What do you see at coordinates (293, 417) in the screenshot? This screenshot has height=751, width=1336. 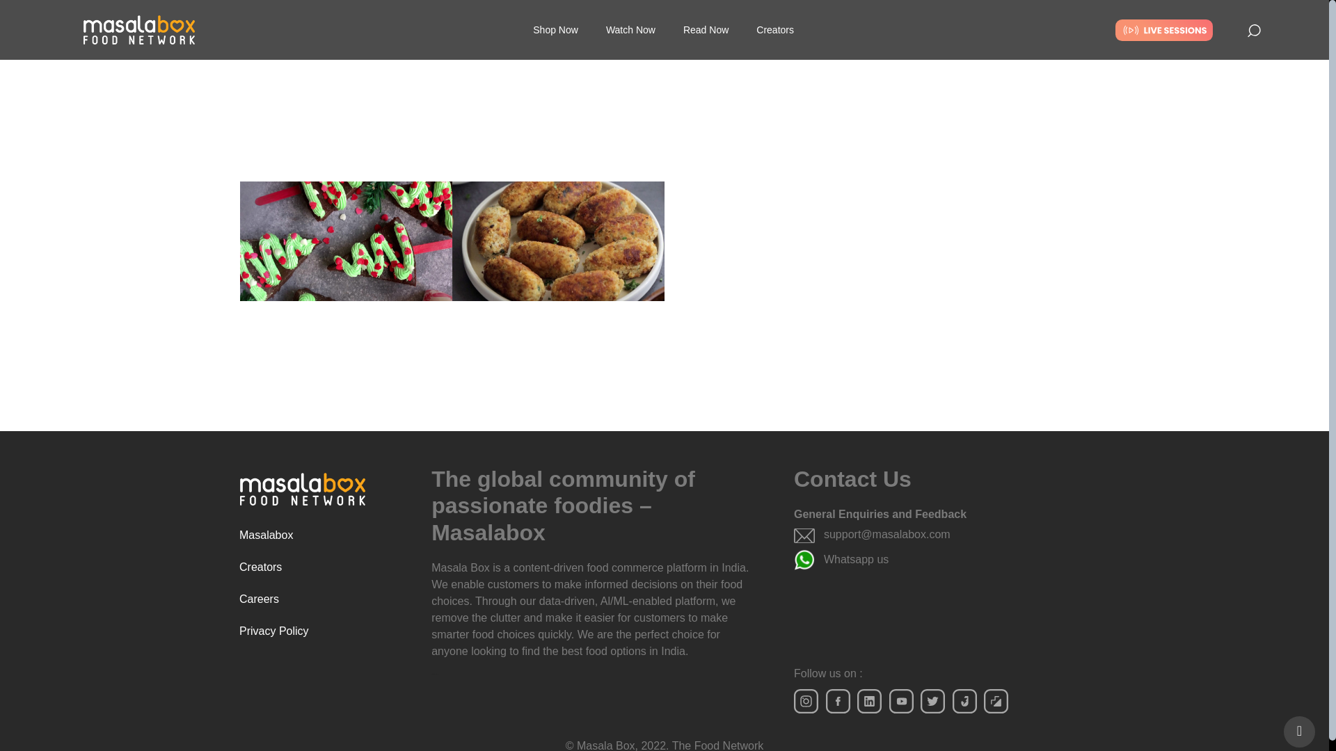 I see `Xmas Brownie tree cake` at bounding box center [293, 417].